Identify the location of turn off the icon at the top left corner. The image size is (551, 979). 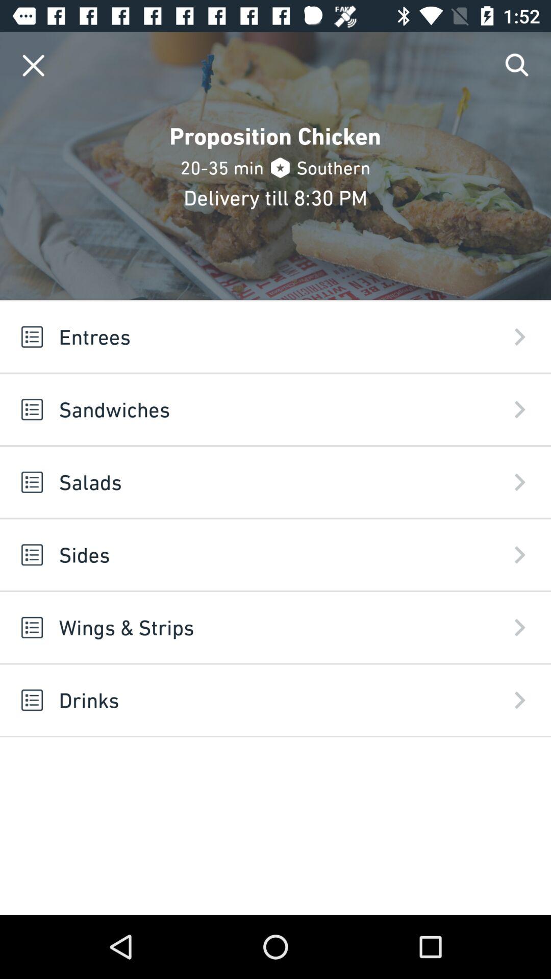
(34, 65).